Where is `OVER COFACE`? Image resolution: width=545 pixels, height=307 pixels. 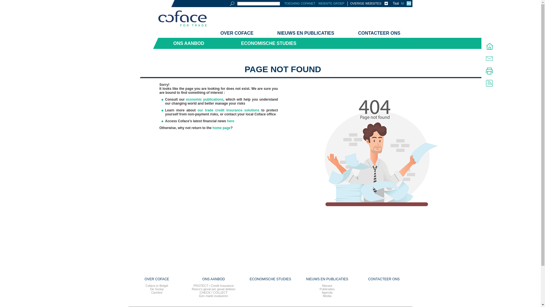
OVER COFACE is located at coordinates (237, 33).